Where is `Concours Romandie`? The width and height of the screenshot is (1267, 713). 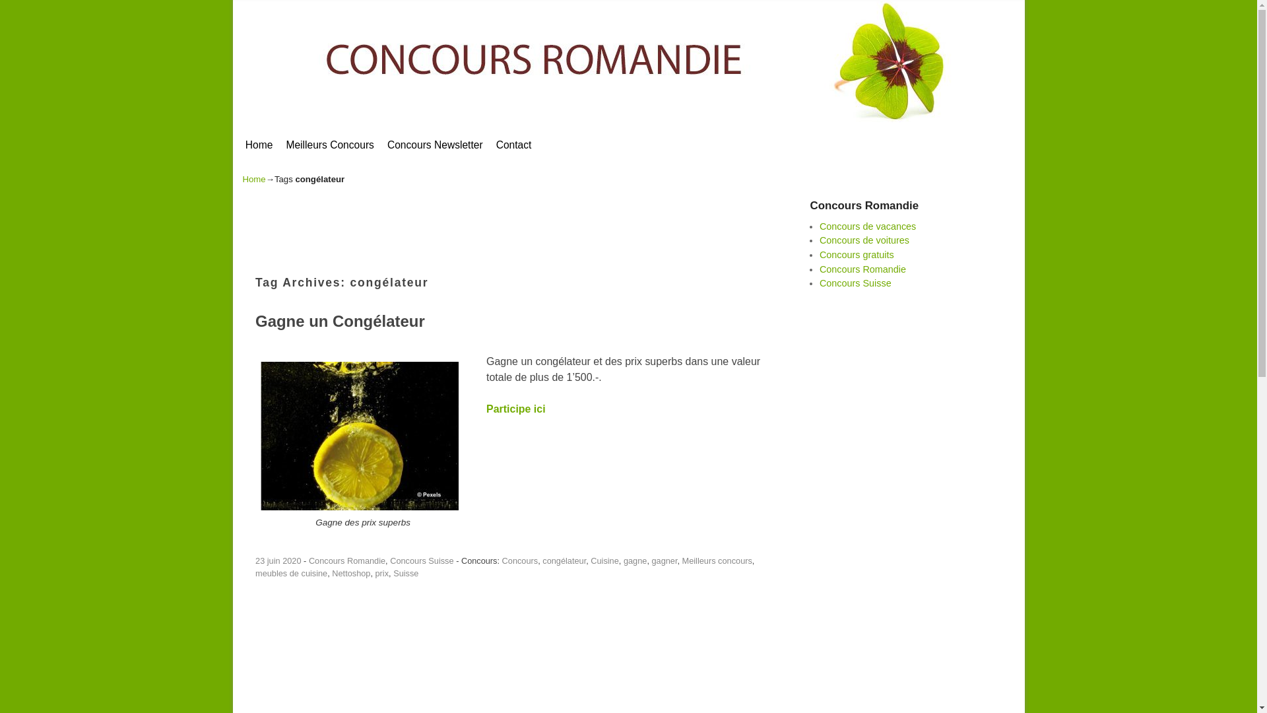
Concours Romandie is located at coordinates (863, 269).